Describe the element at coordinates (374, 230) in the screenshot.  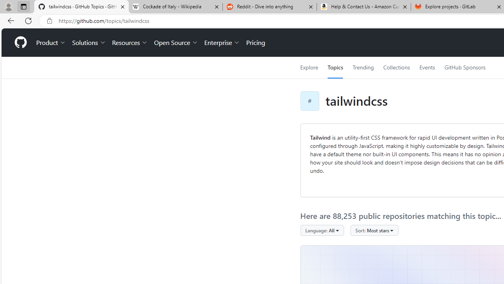
I see `Sort: Most stars` at that location.